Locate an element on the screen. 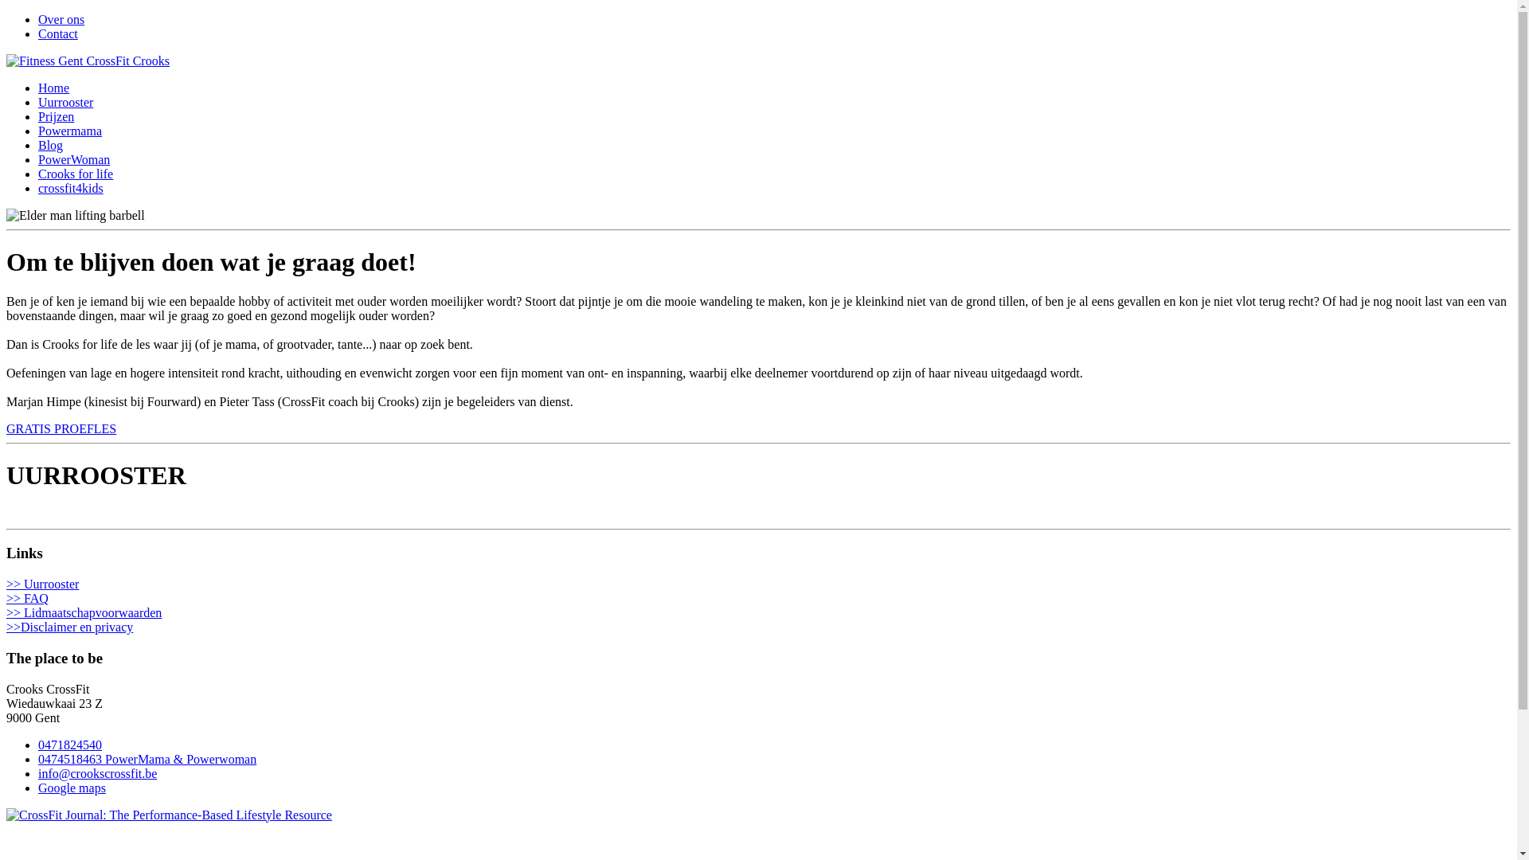  crossfit4kids is located at coordinates (71, 188).